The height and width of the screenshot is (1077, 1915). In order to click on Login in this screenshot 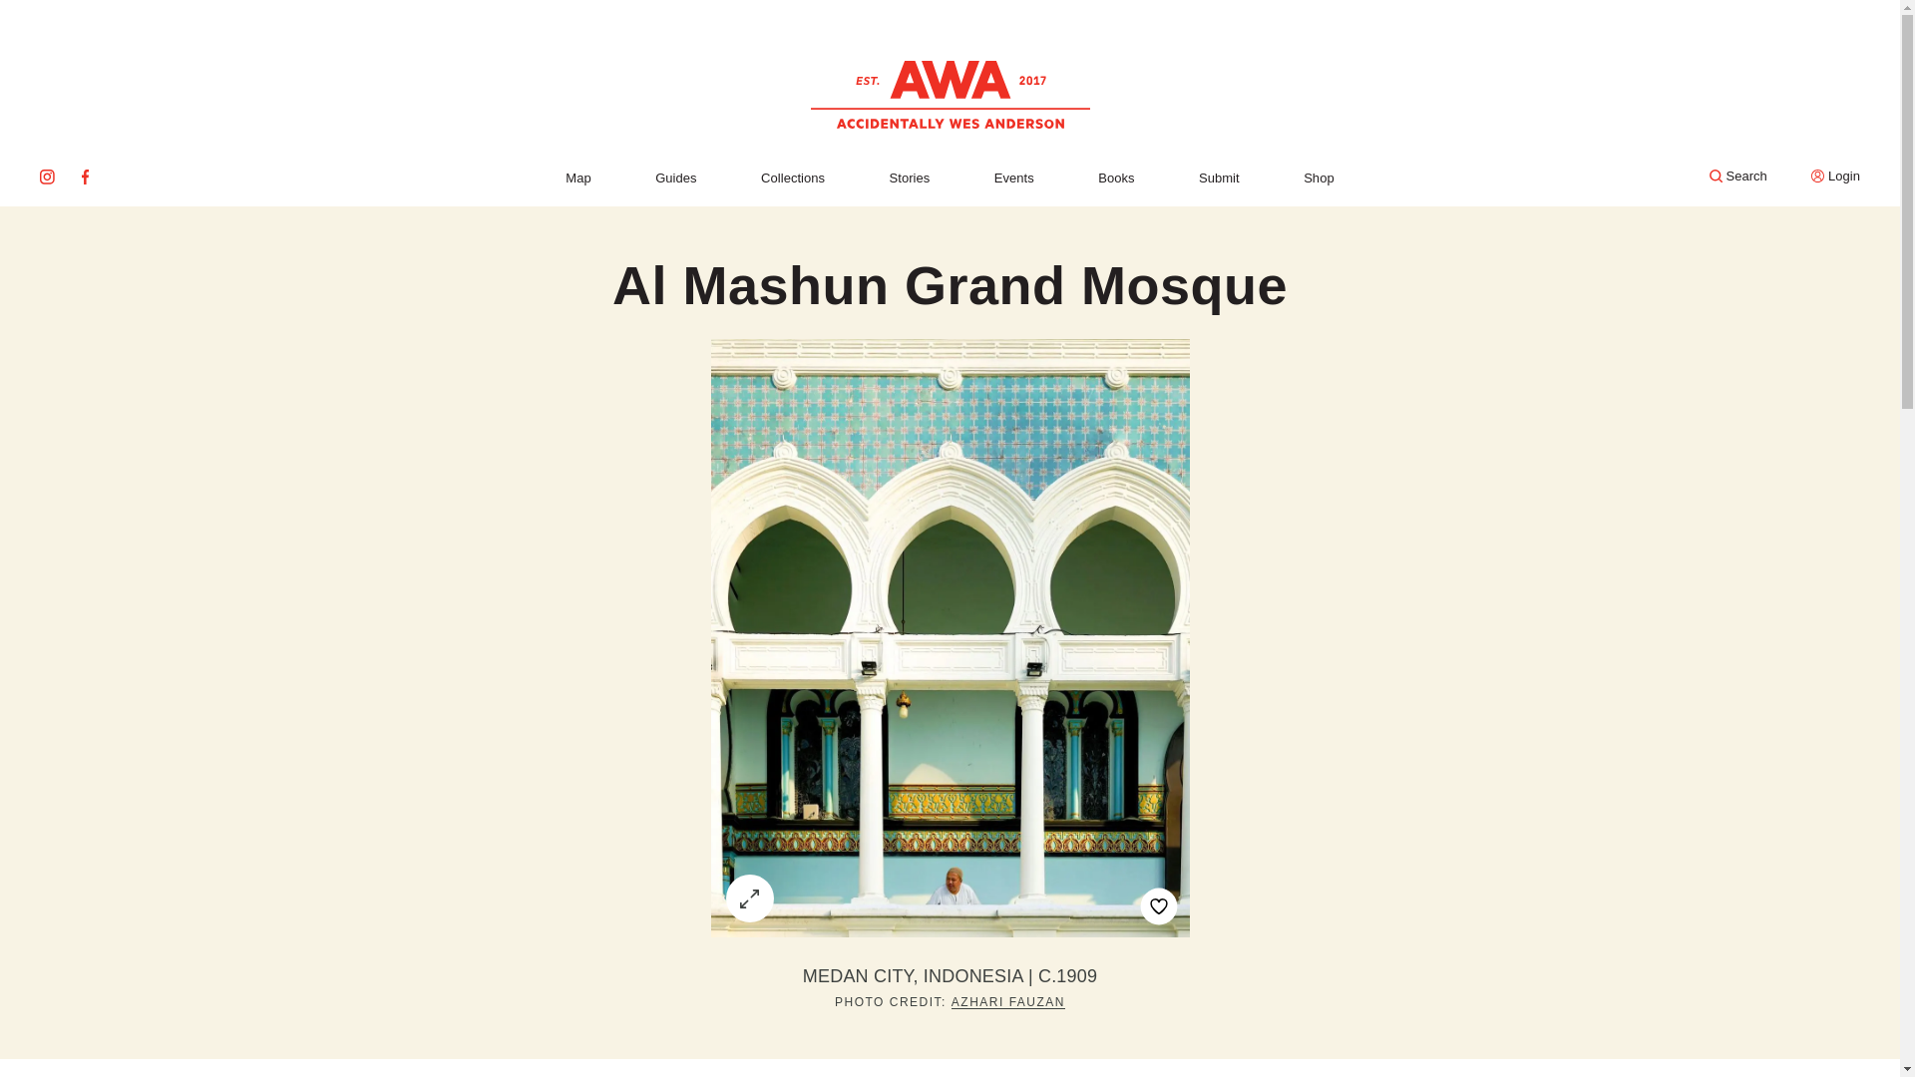, I will do `click(1835, 176)`.